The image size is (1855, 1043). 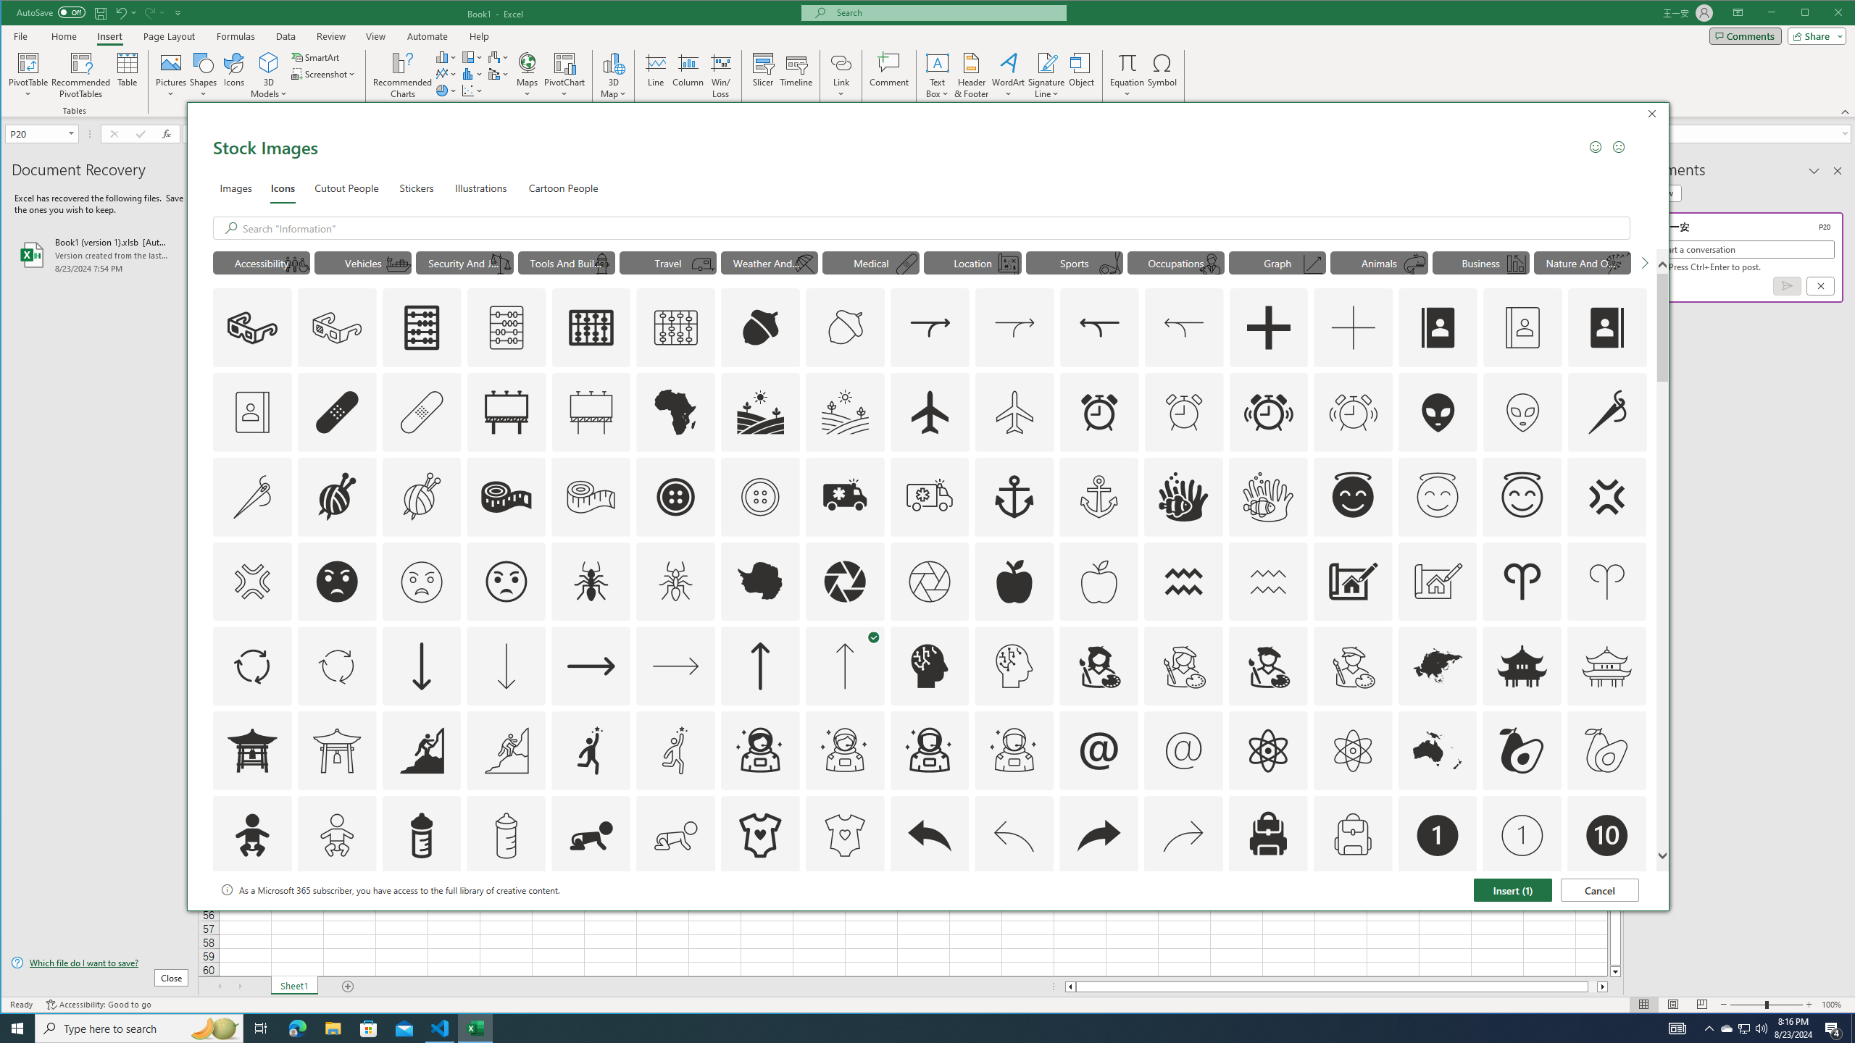 What do you see at coordinates (1100, 411) in the screenshot?
I see `AutomationID: Icons_AlarmClock` at bounding box center [1100, 411].